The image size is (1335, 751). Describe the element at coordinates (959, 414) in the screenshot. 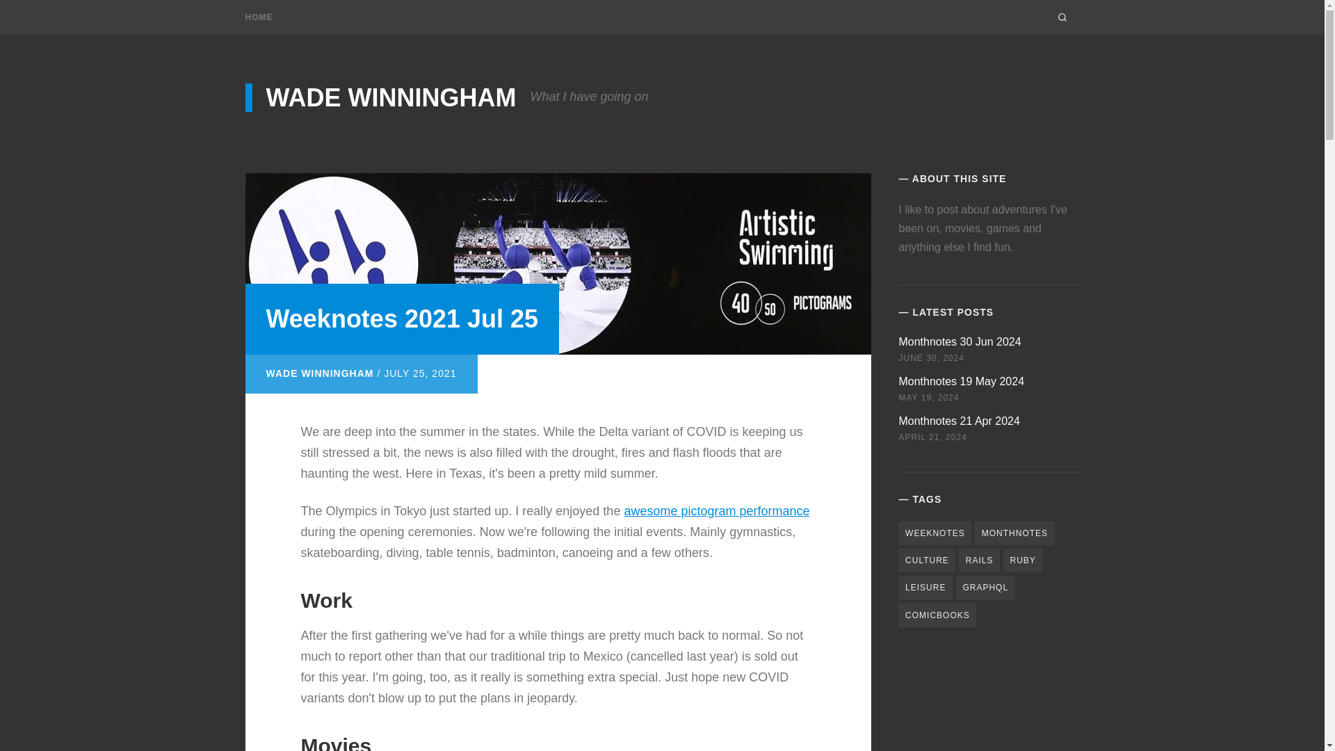

I see `Monthnotes 21 Apr 2024` at that location.